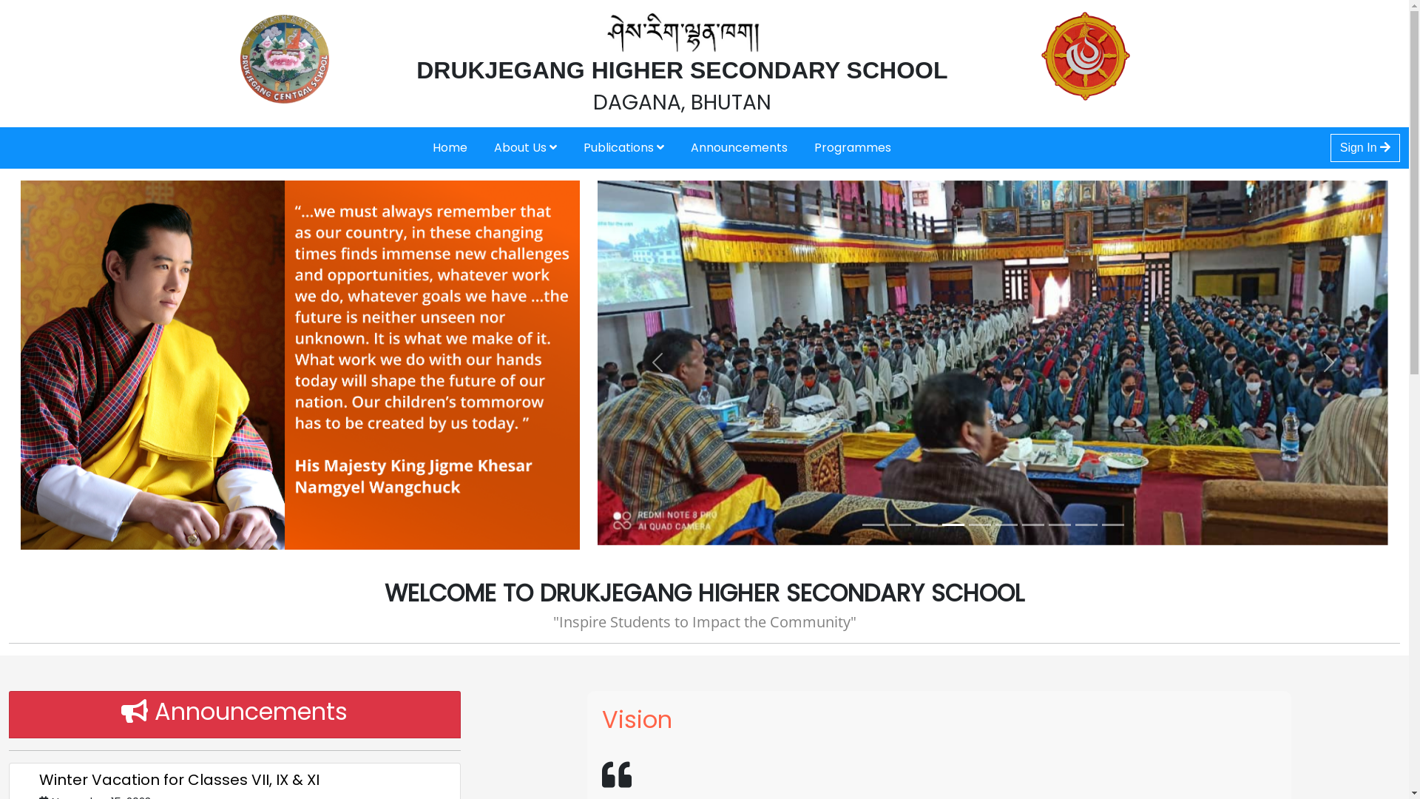  Describe the element at coordinates (179, 780) in the screenshot. I see `Winter Vacation for Classes VII, IX & XI` at that location.